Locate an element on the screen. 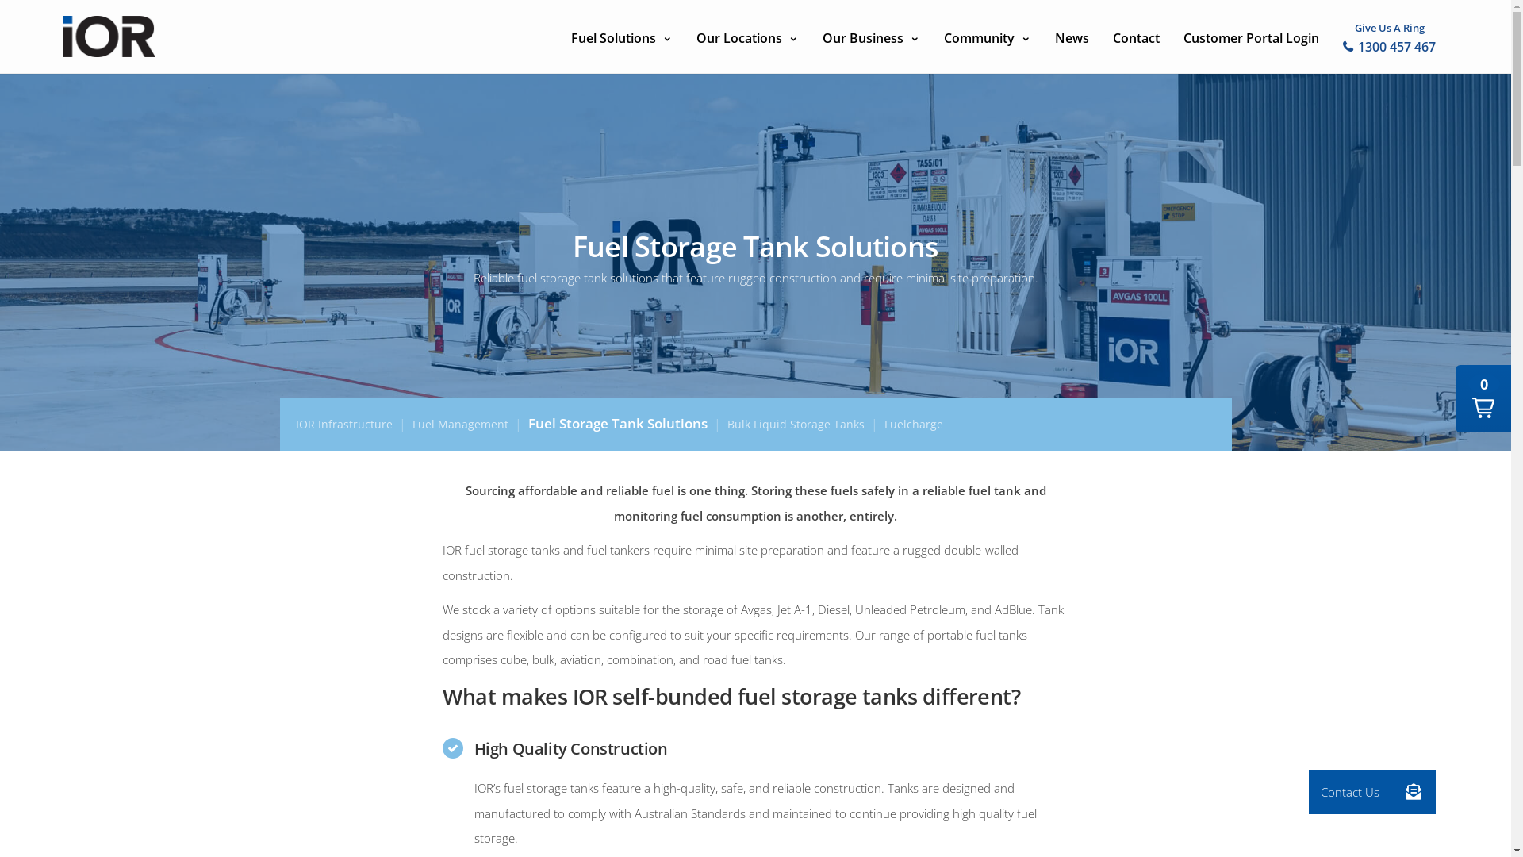 The image size is (1523, 857). News is located at coordinates (1072, 37).